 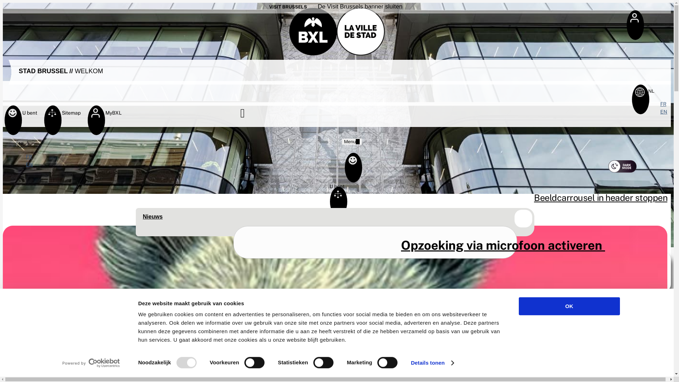 I want to click on Terug naar boven, so click(x=662, y=349).